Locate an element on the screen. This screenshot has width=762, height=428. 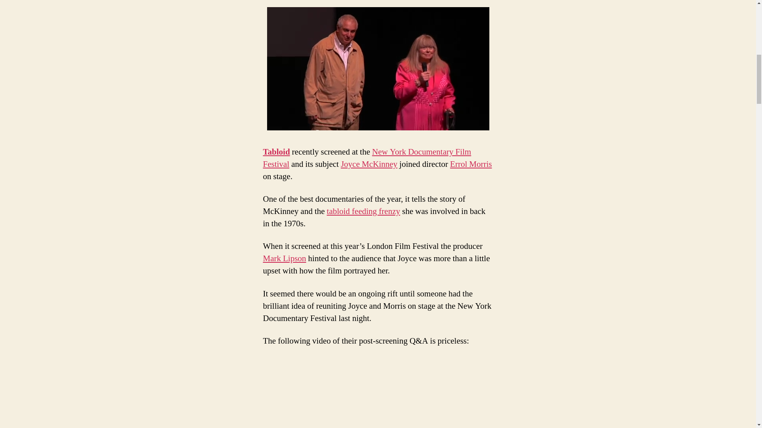
Errol Morris is located at coordinates (471, 164).